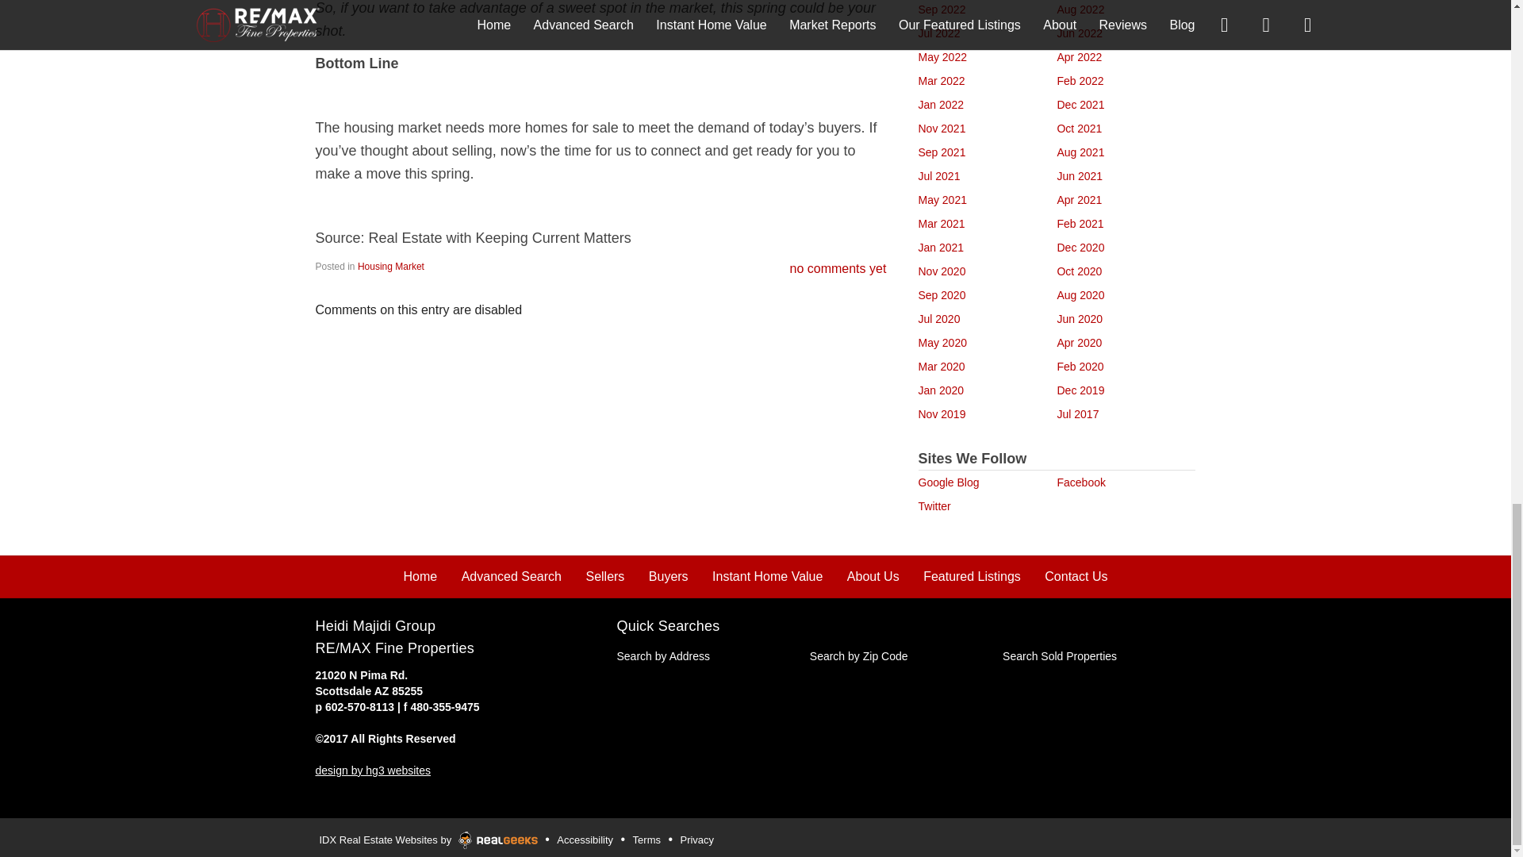 The width and height of the screenshot is (1523, 857). I want to click on Housing Market, so click(391, 267).